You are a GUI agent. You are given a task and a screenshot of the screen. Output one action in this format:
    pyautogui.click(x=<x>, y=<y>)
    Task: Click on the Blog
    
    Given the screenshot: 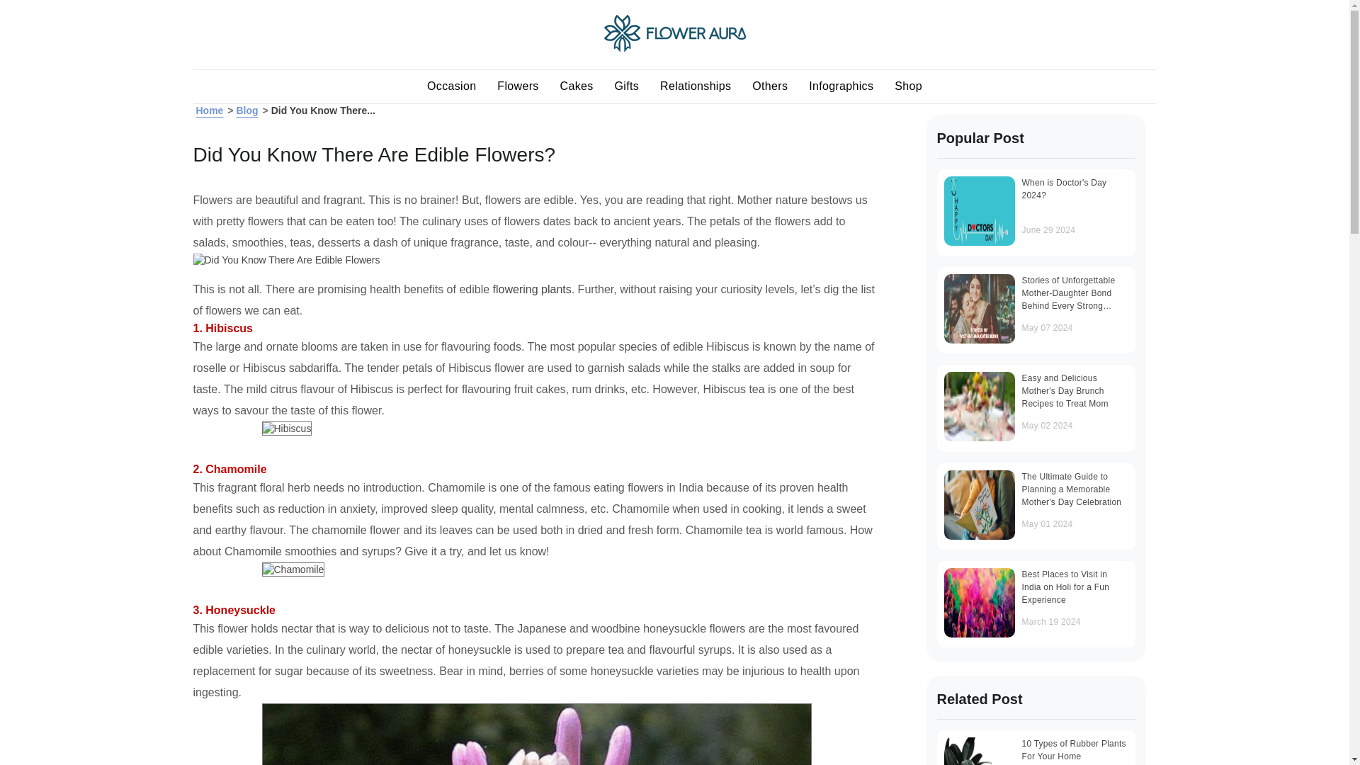 What is the action you would take?
    pyautogui.click(x=246, y=110)
    